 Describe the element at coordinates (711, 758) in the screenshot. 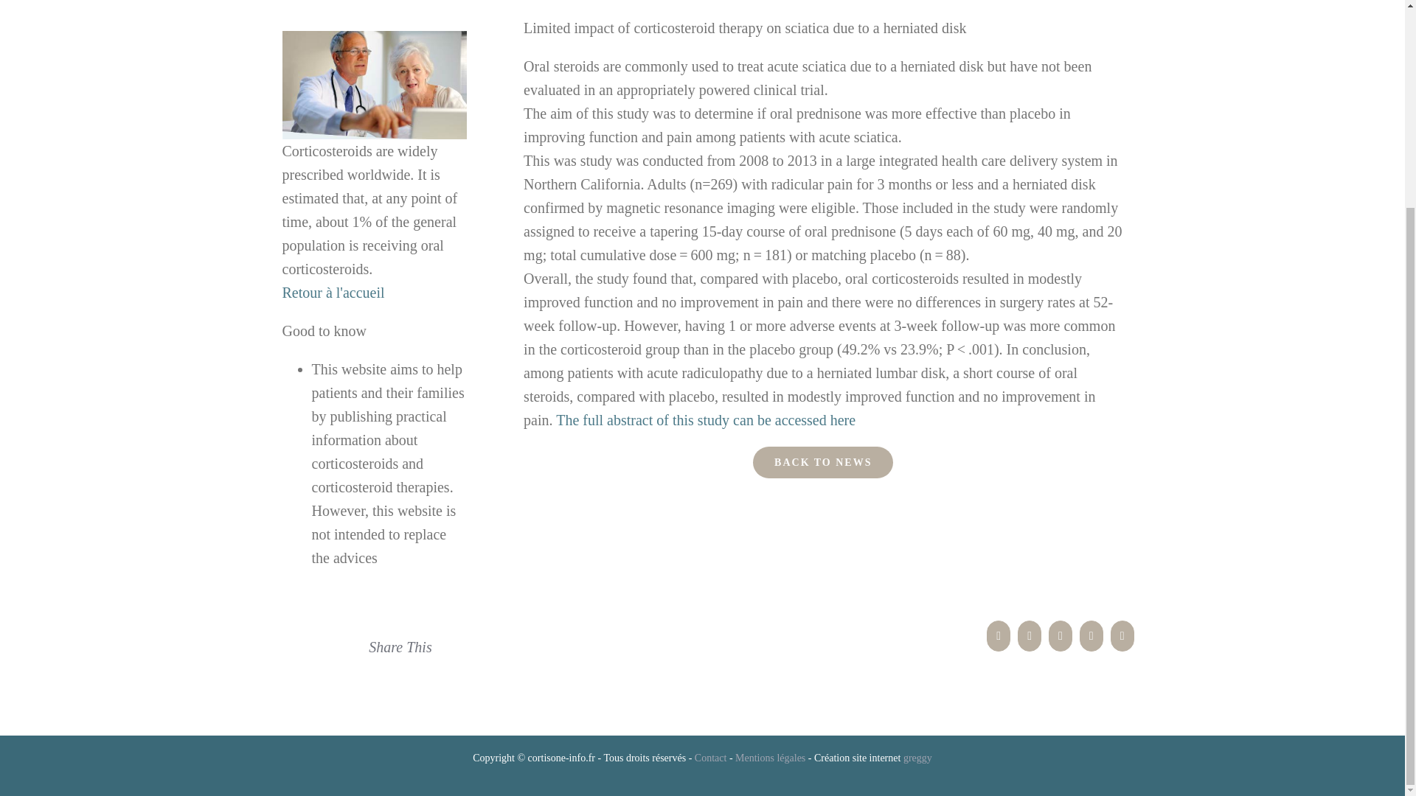

I see `Contact` at that location.